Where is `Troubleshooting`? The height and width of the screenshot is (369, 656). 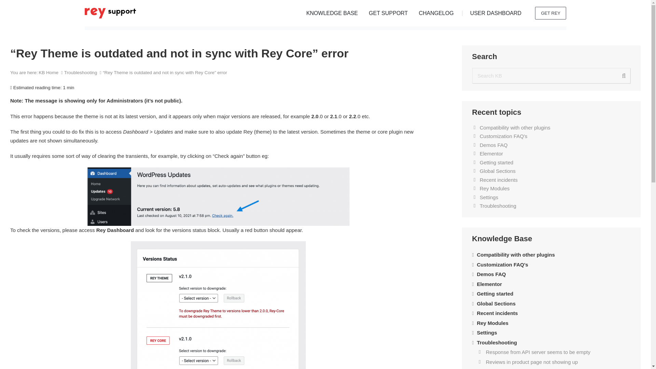
Troubleshooting is located at coordinates (498, 206).